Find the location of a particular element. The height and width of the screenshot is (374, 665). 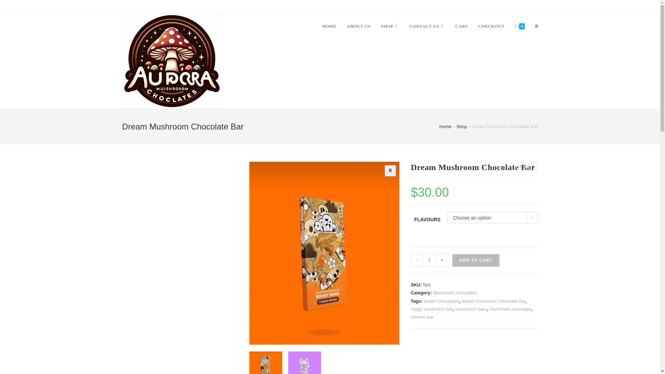

ABOUT US is located at coordinates (358, 26).